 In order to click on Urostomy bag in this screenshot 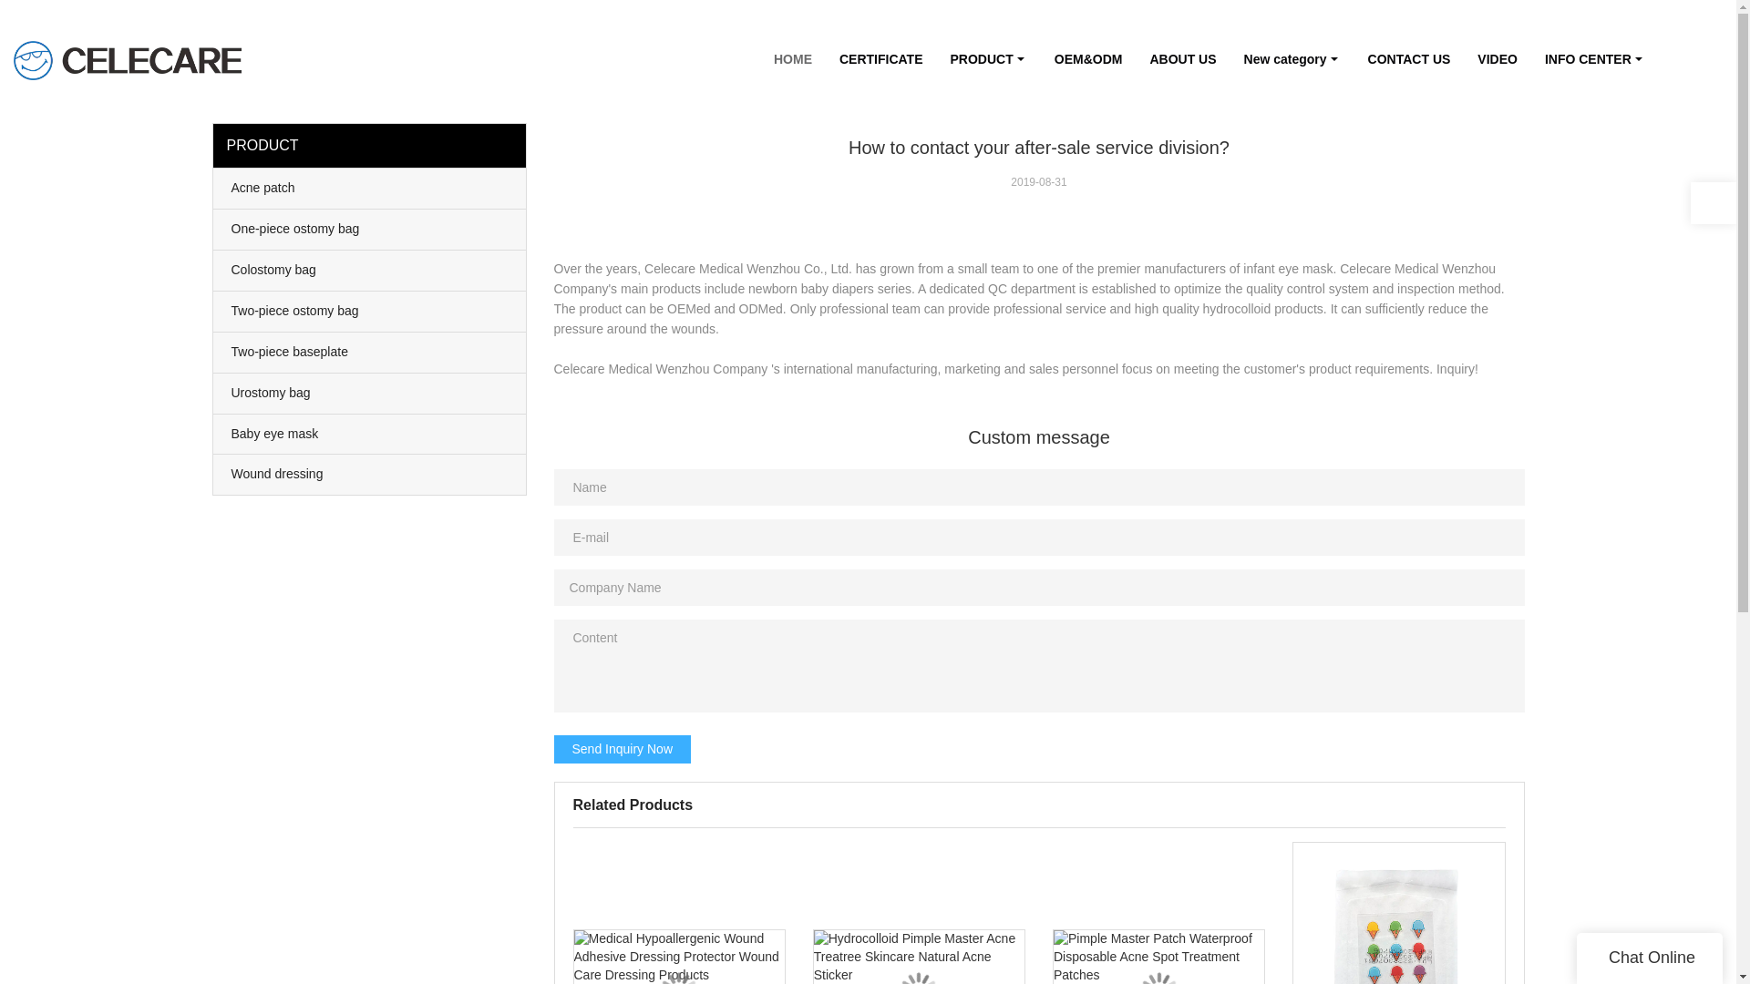, I will do `click(370, 394)`.